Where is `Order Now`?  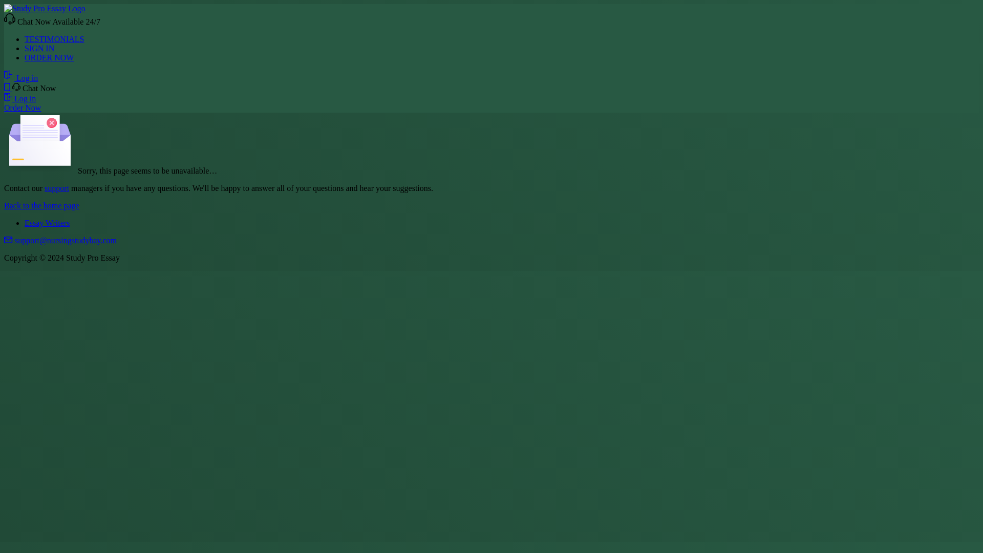
Order Now is located at coordinates (23, 108).